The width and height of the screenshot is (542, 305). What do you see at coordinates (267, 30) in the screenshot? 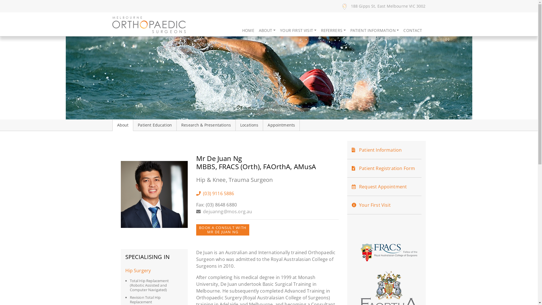
I see `ABOUT` at bounding box center [267, 30].